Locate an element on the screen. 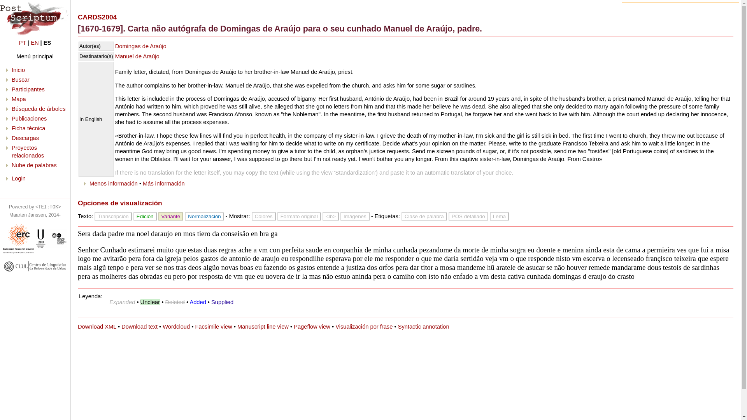  Mapa is located at coordinates (19, 99).